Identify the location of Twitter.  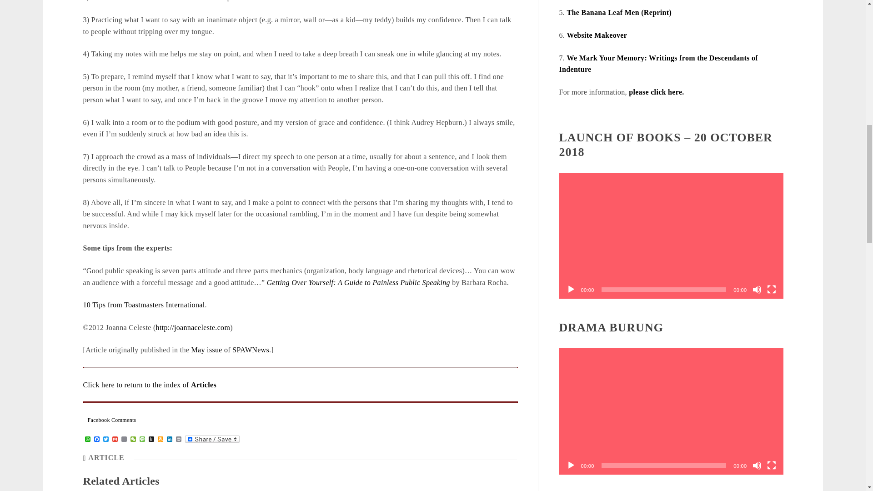
(105, 439).